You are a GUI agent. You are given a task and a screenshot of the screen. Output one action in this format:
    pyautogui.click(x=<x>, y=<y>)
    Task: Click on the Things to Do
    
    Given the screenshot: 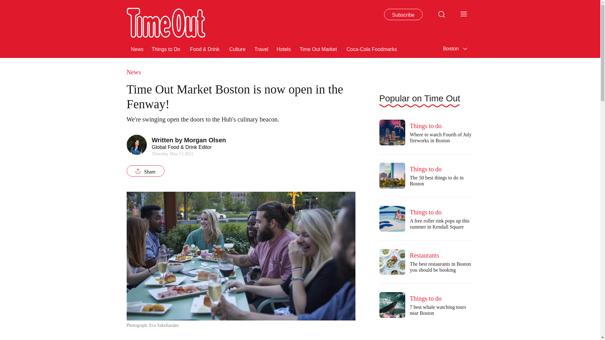 What is the action you would take?
    pyautogui.click(x=167, y=48)
    